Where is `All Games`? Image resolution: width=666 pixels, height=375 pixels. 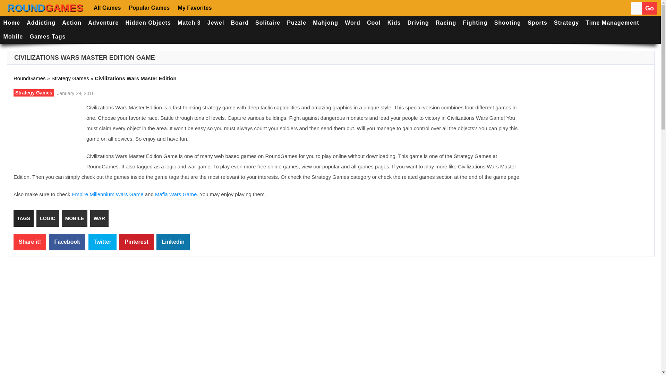 All Games is located at coordinates (108, 8).